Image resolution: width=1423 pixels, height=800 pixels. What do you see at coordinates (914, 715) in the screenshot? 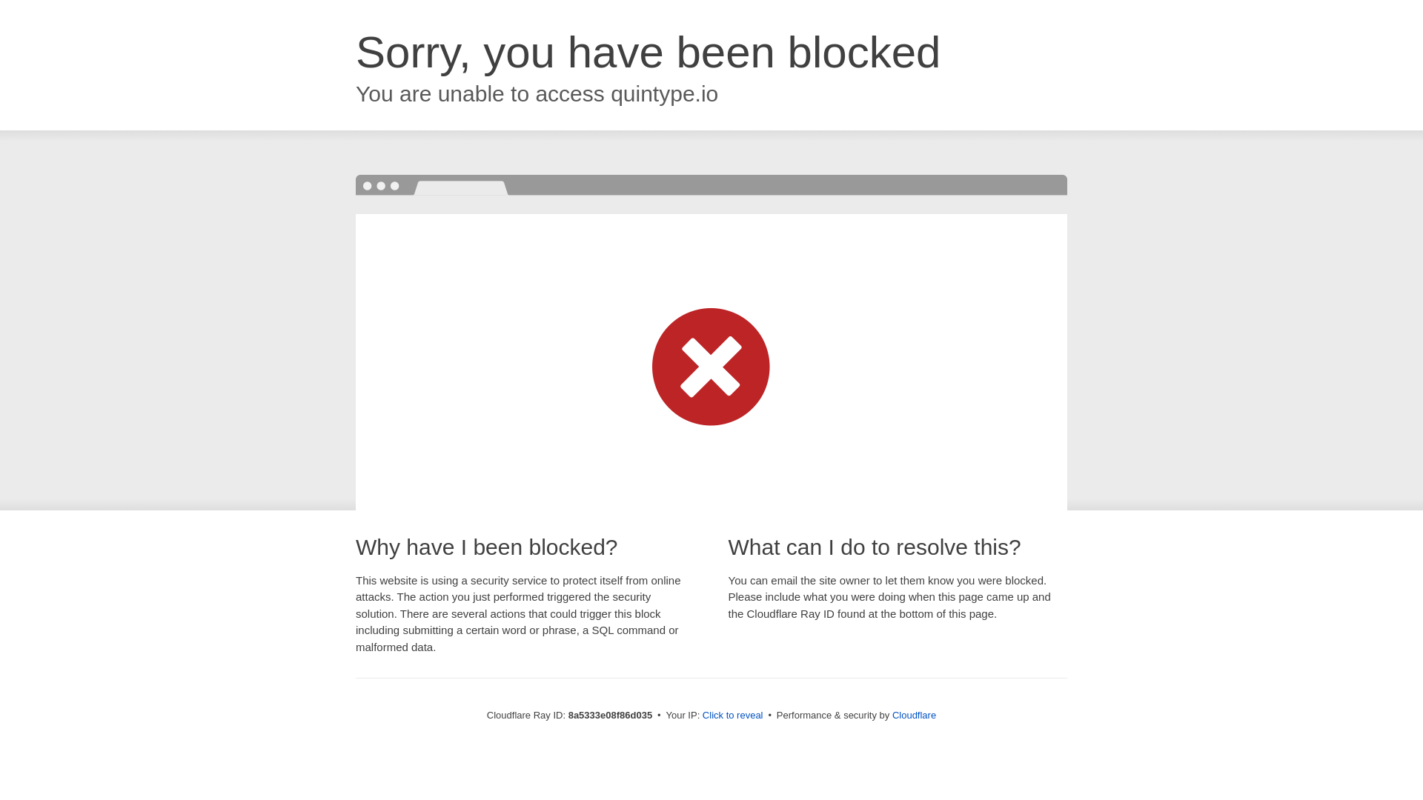
I see `Cloudflare` at bounding box center [914, 715].